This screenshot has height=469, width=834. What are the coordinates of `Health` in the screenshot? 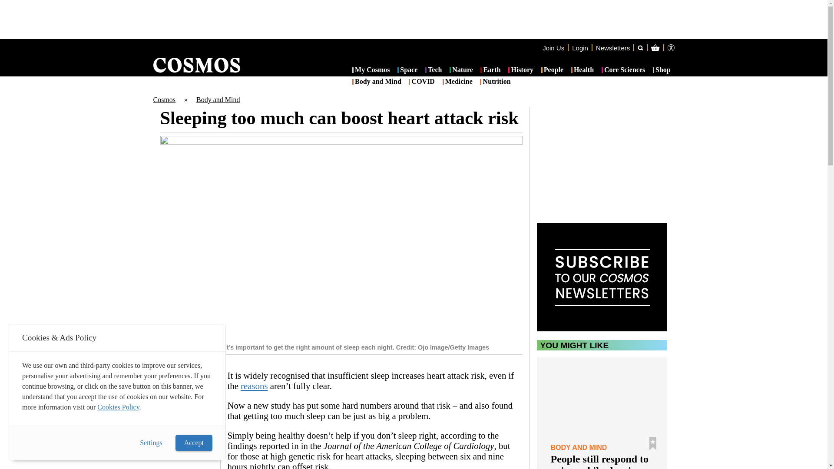 It's located at (582, 70).